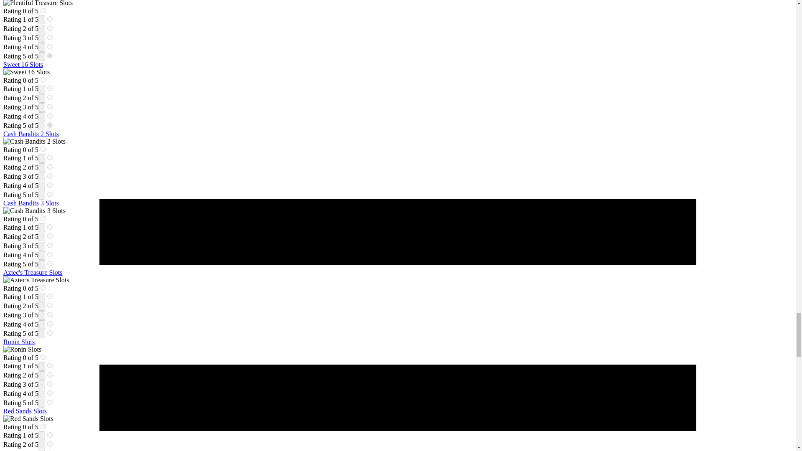  Describe the element at coordinates (43, 79) in the screenshot. I see `0` at that location.